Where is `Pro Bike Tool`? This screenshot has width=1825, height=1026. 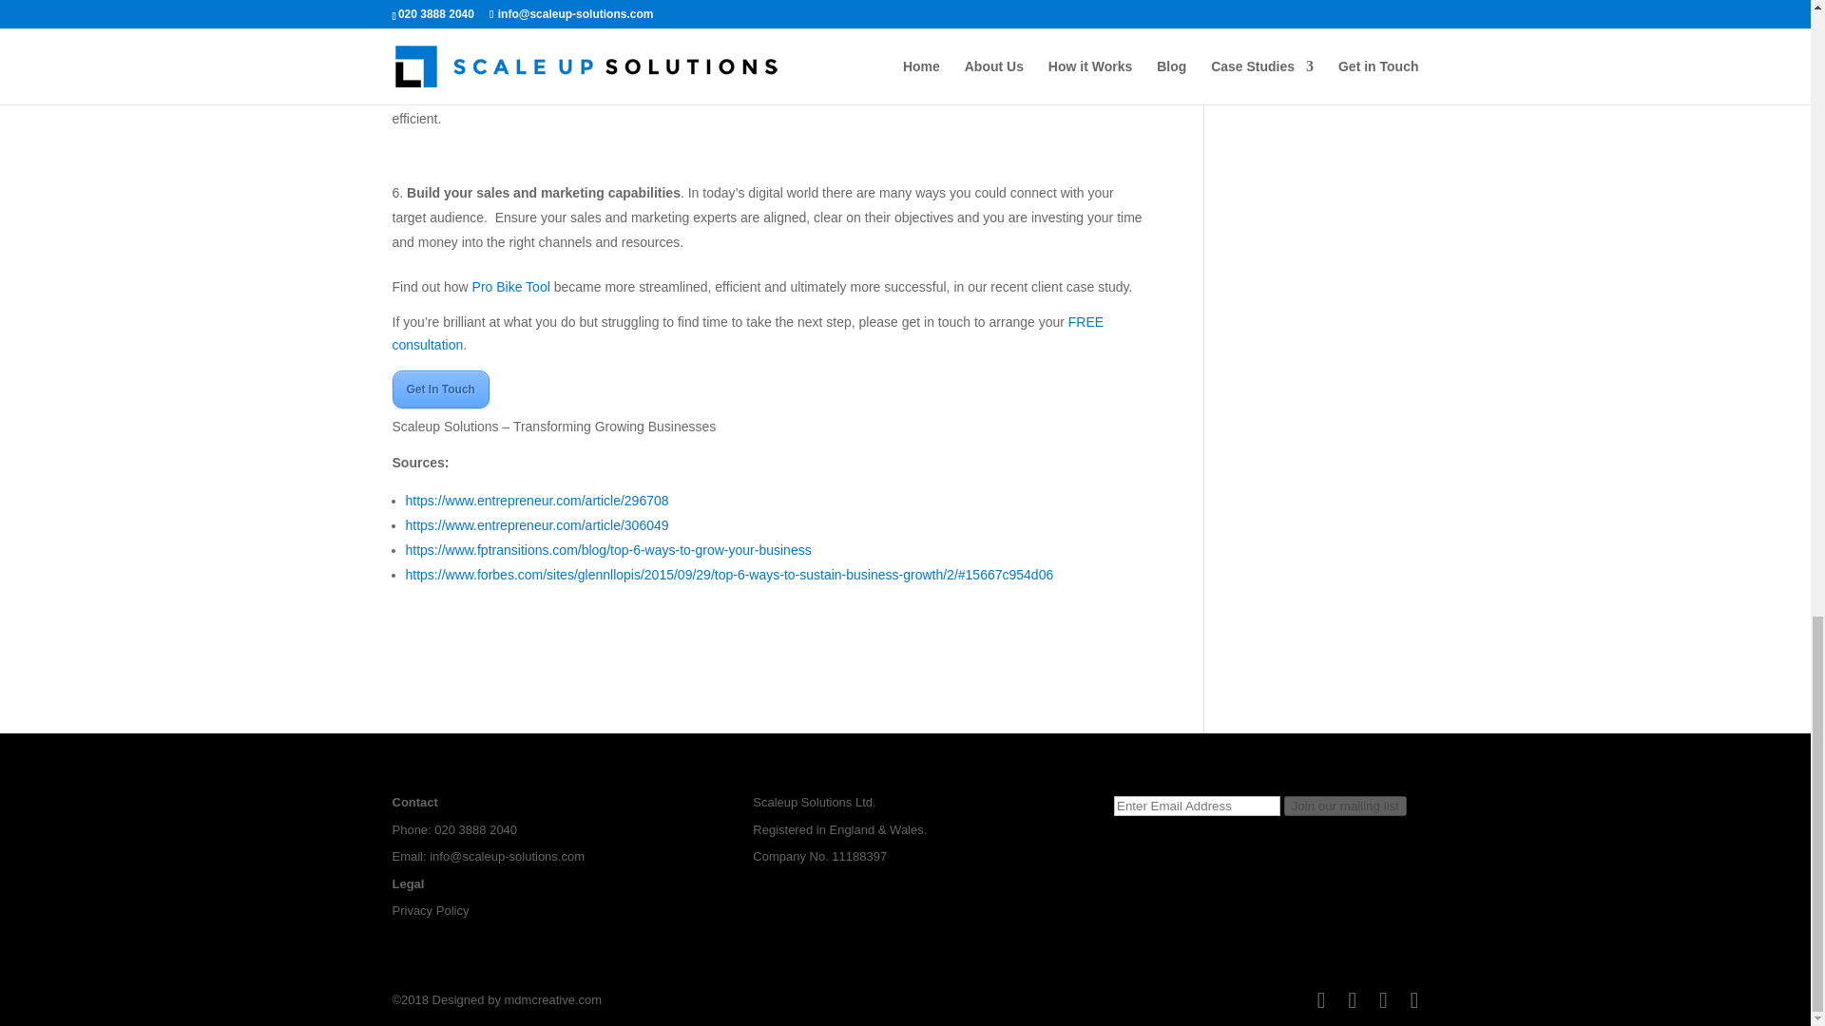 Pro Bike Tool is located at coordinates (511, 286).